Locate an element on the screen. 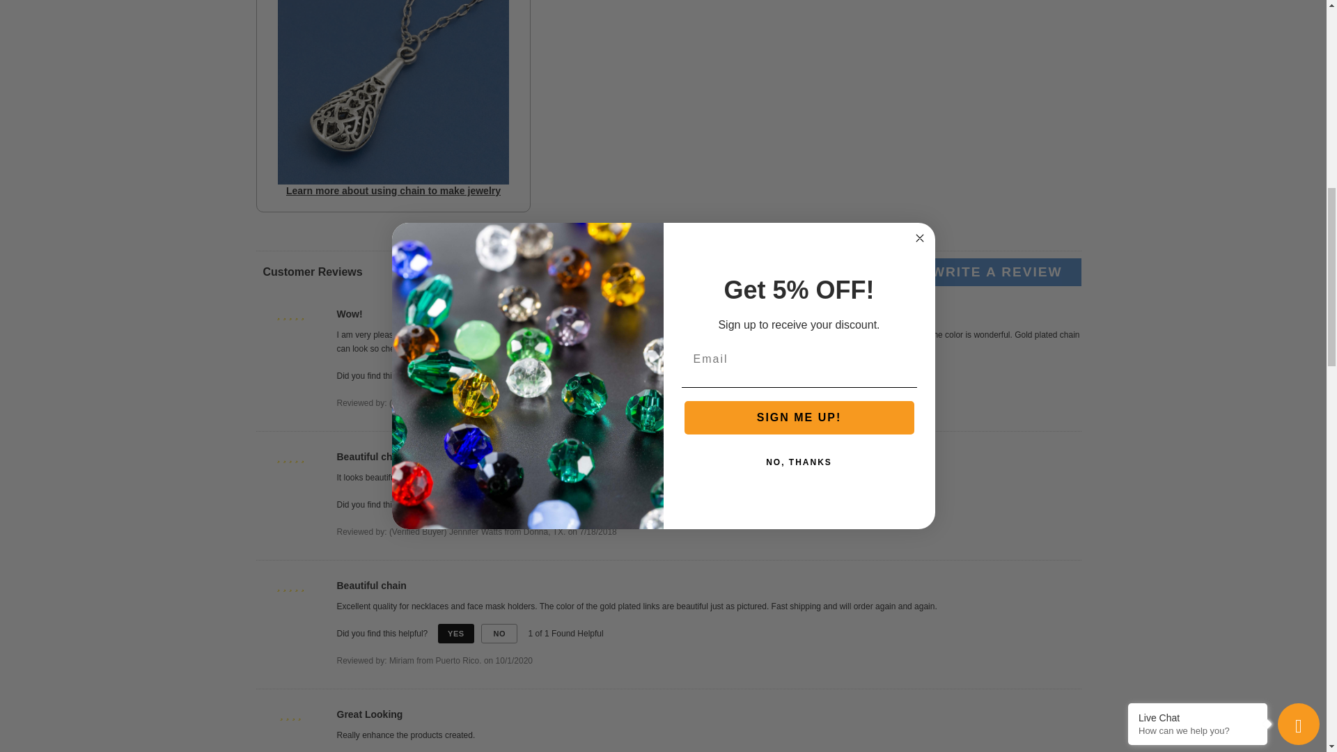 This screenshot has width=1337, height=752. No is located at coordinates (499, 376).